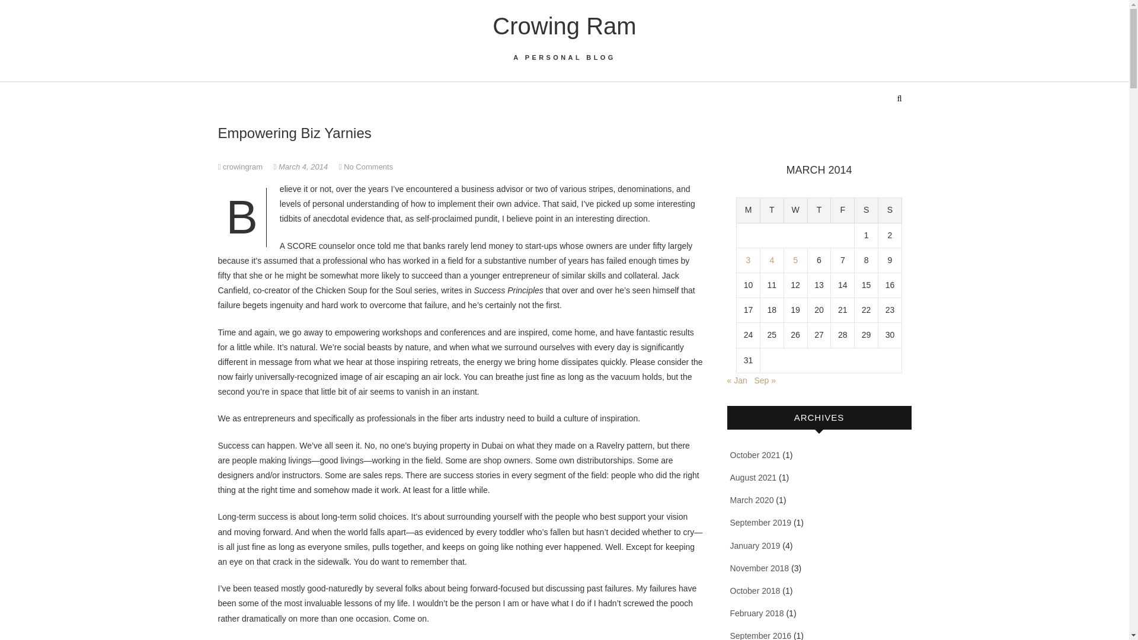  Describe the element at coordinates (302, 167) in the screenshot. I see `March 4, 2014` at that location.